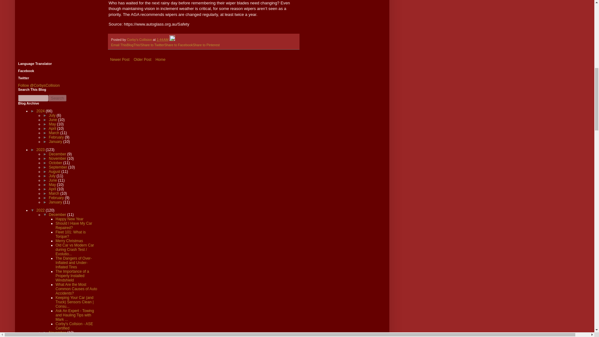 This screenshot has height=337, width=599. What do you see at coordinates (57, 137) in the screenshot?
I see `February` at bounding box center [57, 137].